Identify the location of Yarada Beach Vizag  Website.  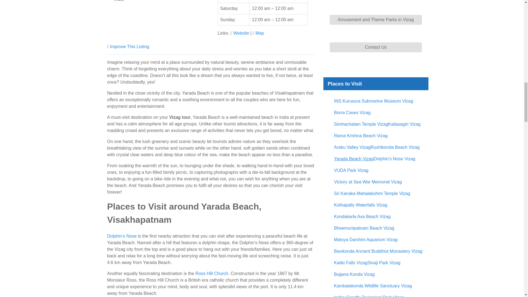
(241, 33).